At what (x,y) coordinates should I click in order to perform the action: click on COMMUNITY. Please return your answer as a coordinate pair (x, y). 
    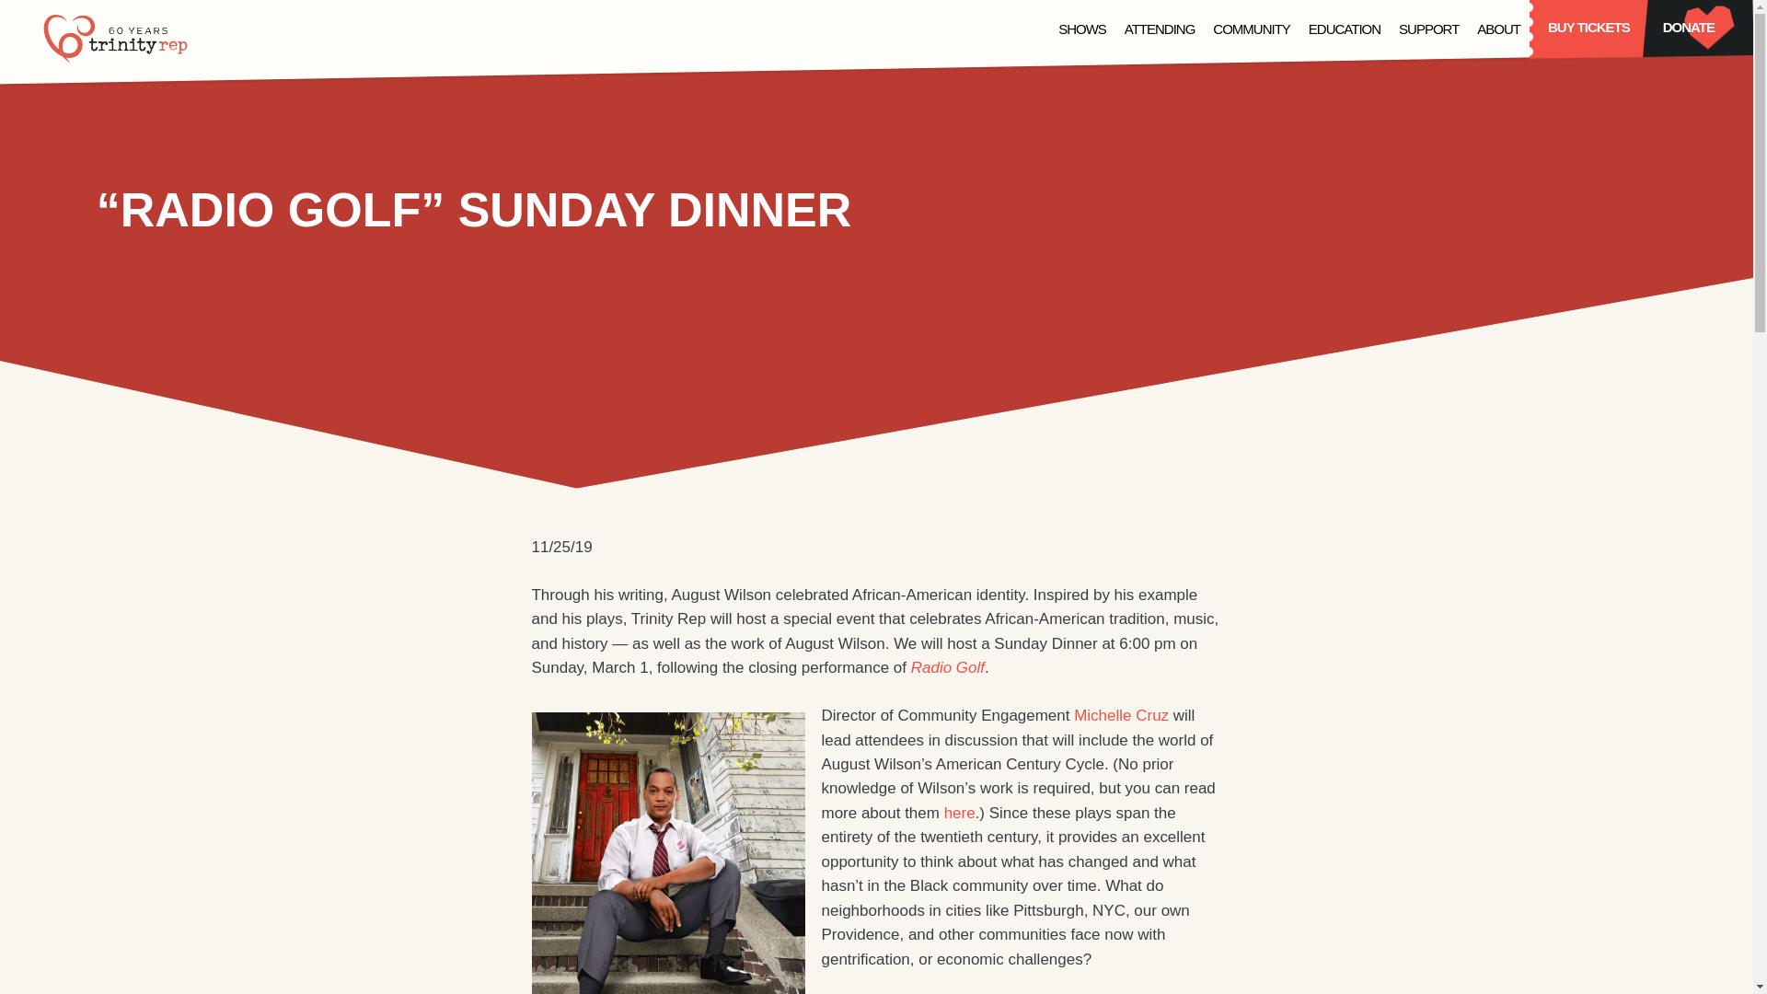
    Looking at the image, I should click on (1251, 30).